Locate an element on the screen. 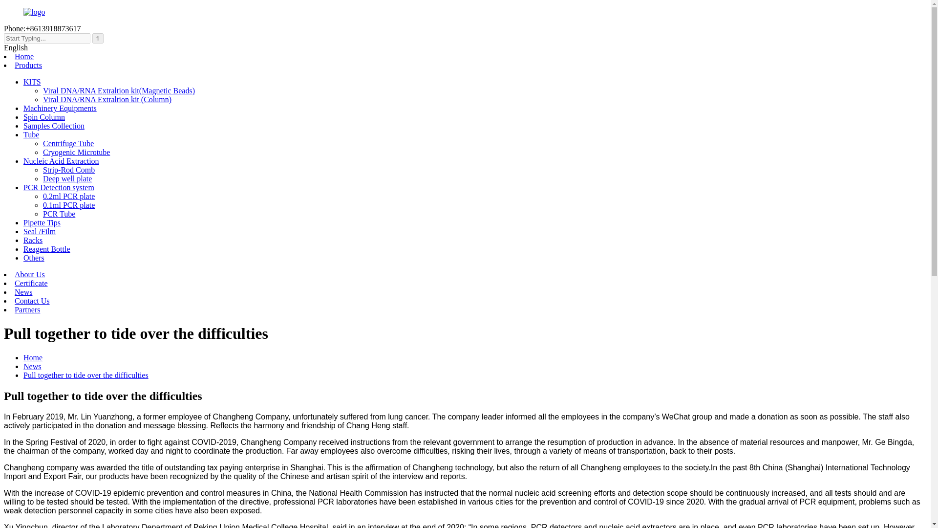 The height and width of the screenshot is (528, 938). Spin Column is located at coordinates (44, 117).